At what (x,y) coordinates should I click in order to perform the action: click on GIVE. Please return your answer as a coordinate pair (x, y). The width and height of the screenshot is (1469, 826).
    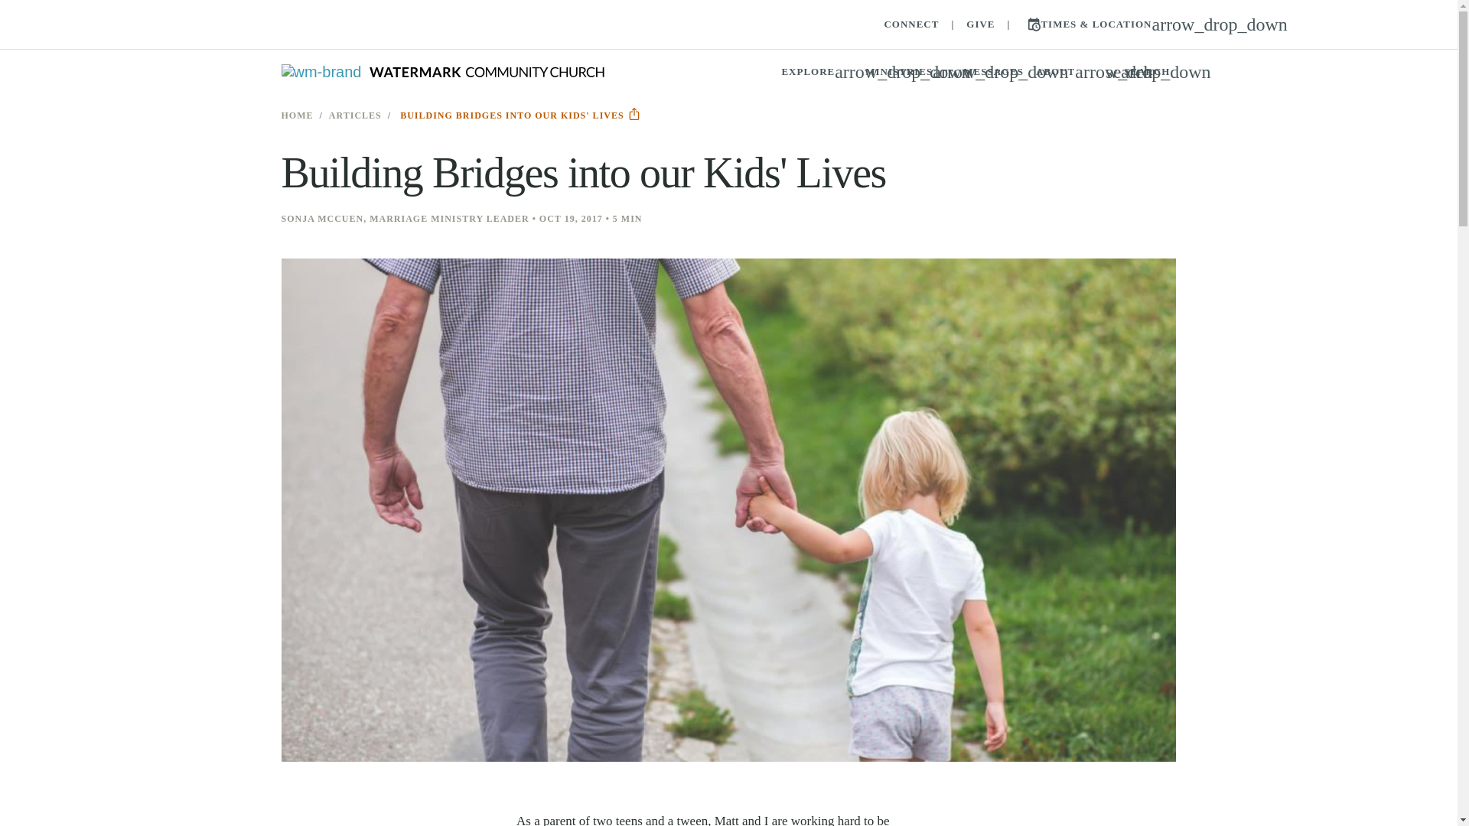
    Looking at the image, I should click on (1063, 72).